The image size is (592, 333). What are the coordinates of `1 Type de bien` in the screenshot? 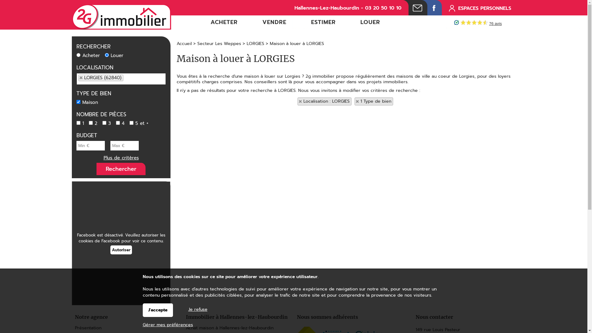 It's located at (374, 101).